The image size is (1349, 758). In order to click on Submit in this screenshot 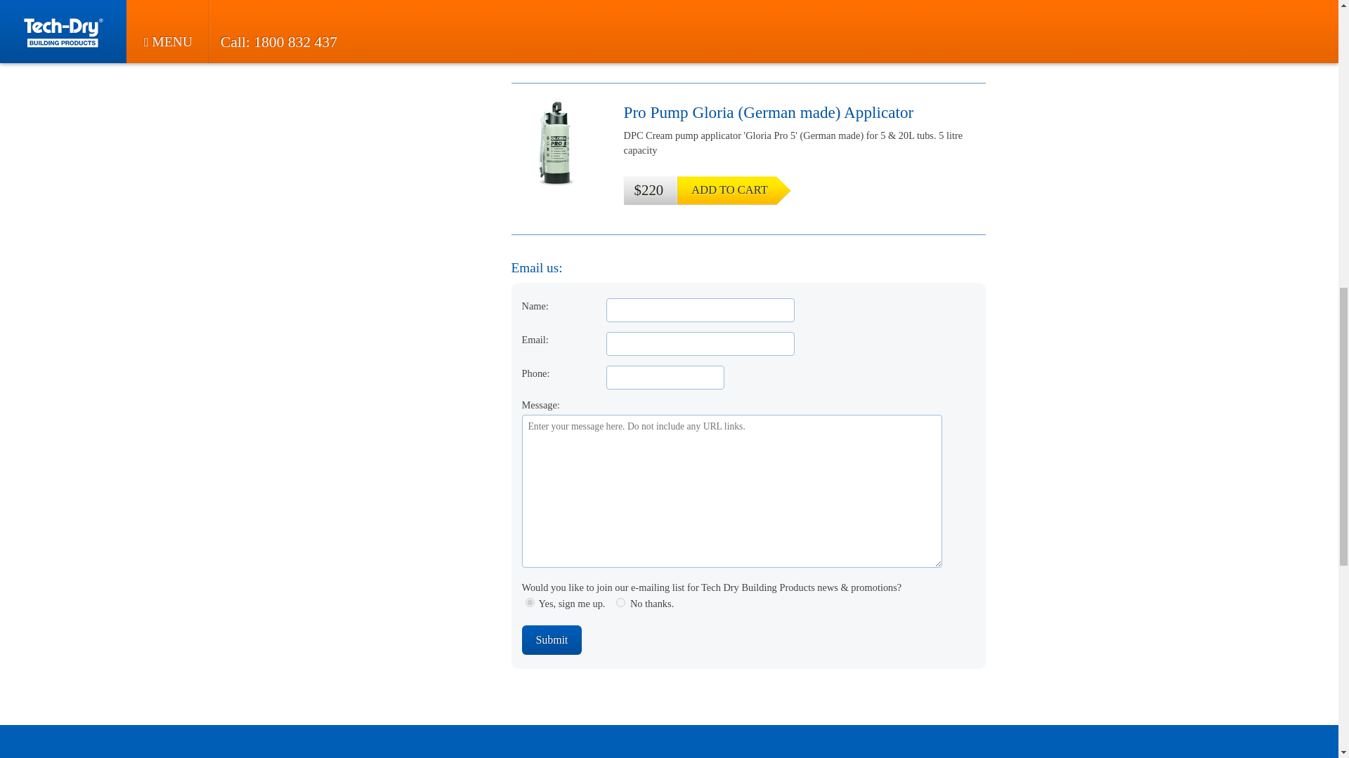, I will do `click(551, 640)`.